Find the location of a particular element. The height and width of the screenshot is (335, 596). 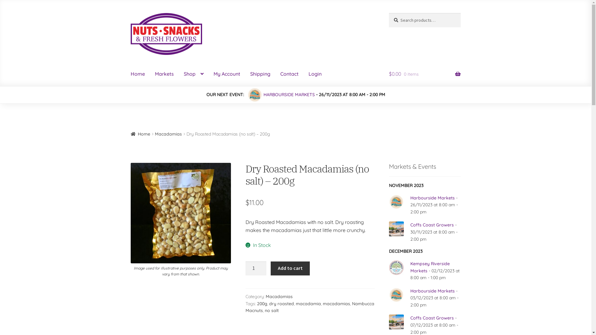

Kempsey Riverside Markets is located at coordinates (430, 267).